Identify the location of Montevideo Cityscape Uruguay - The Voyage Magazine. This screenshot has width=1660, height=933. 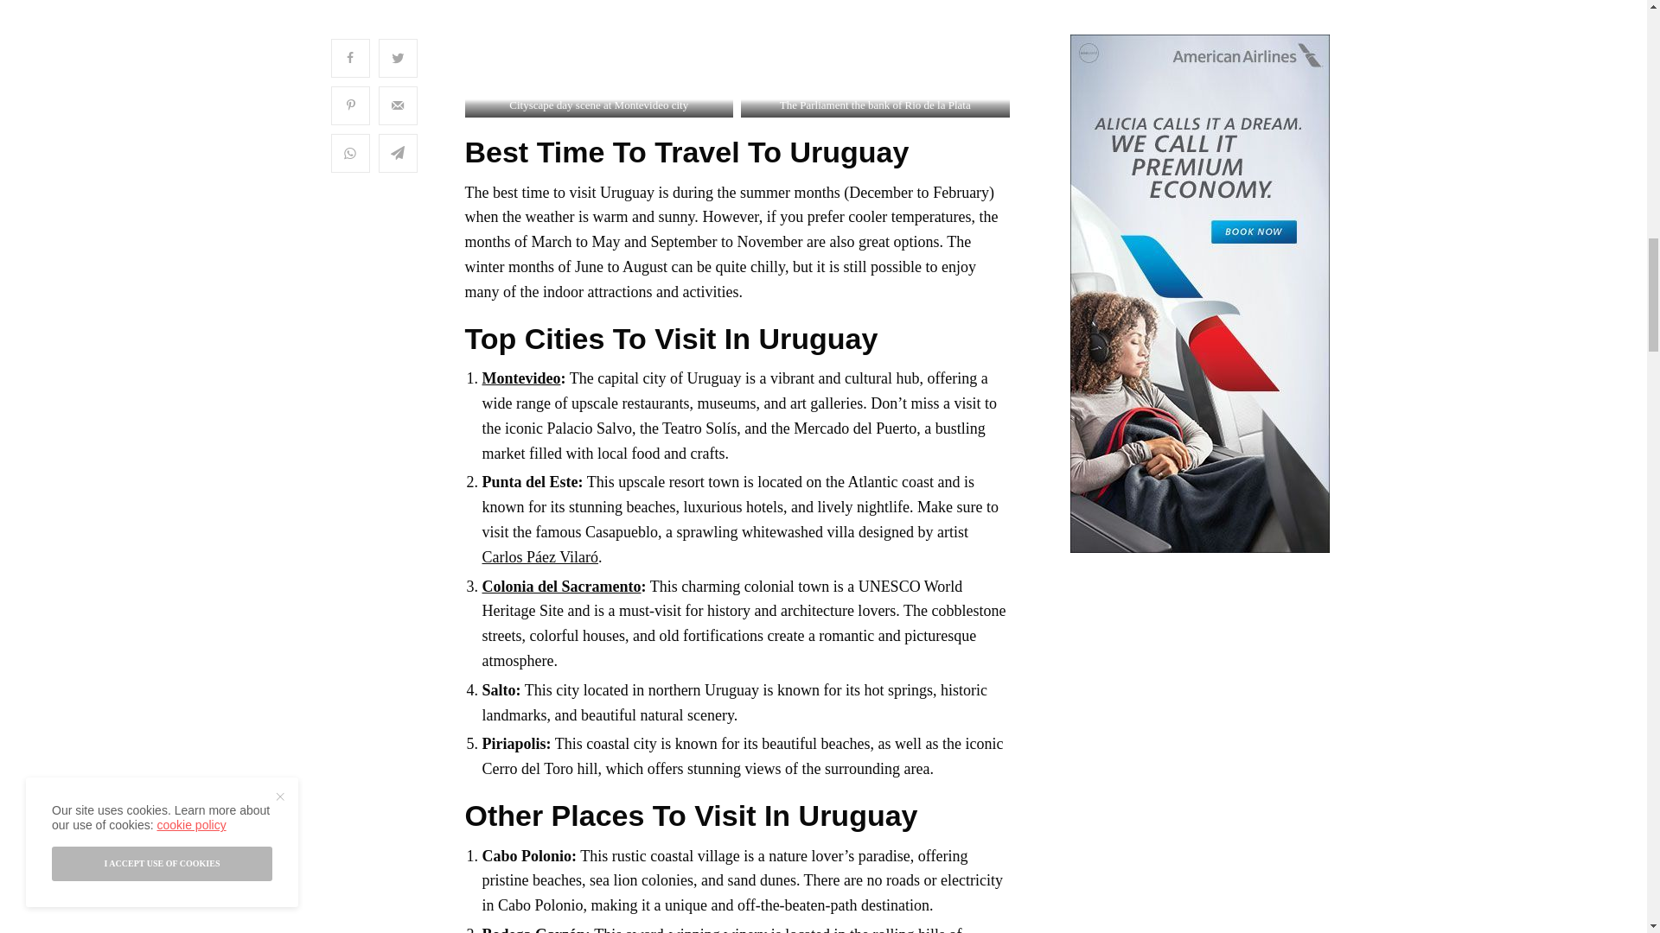
(598, 59).